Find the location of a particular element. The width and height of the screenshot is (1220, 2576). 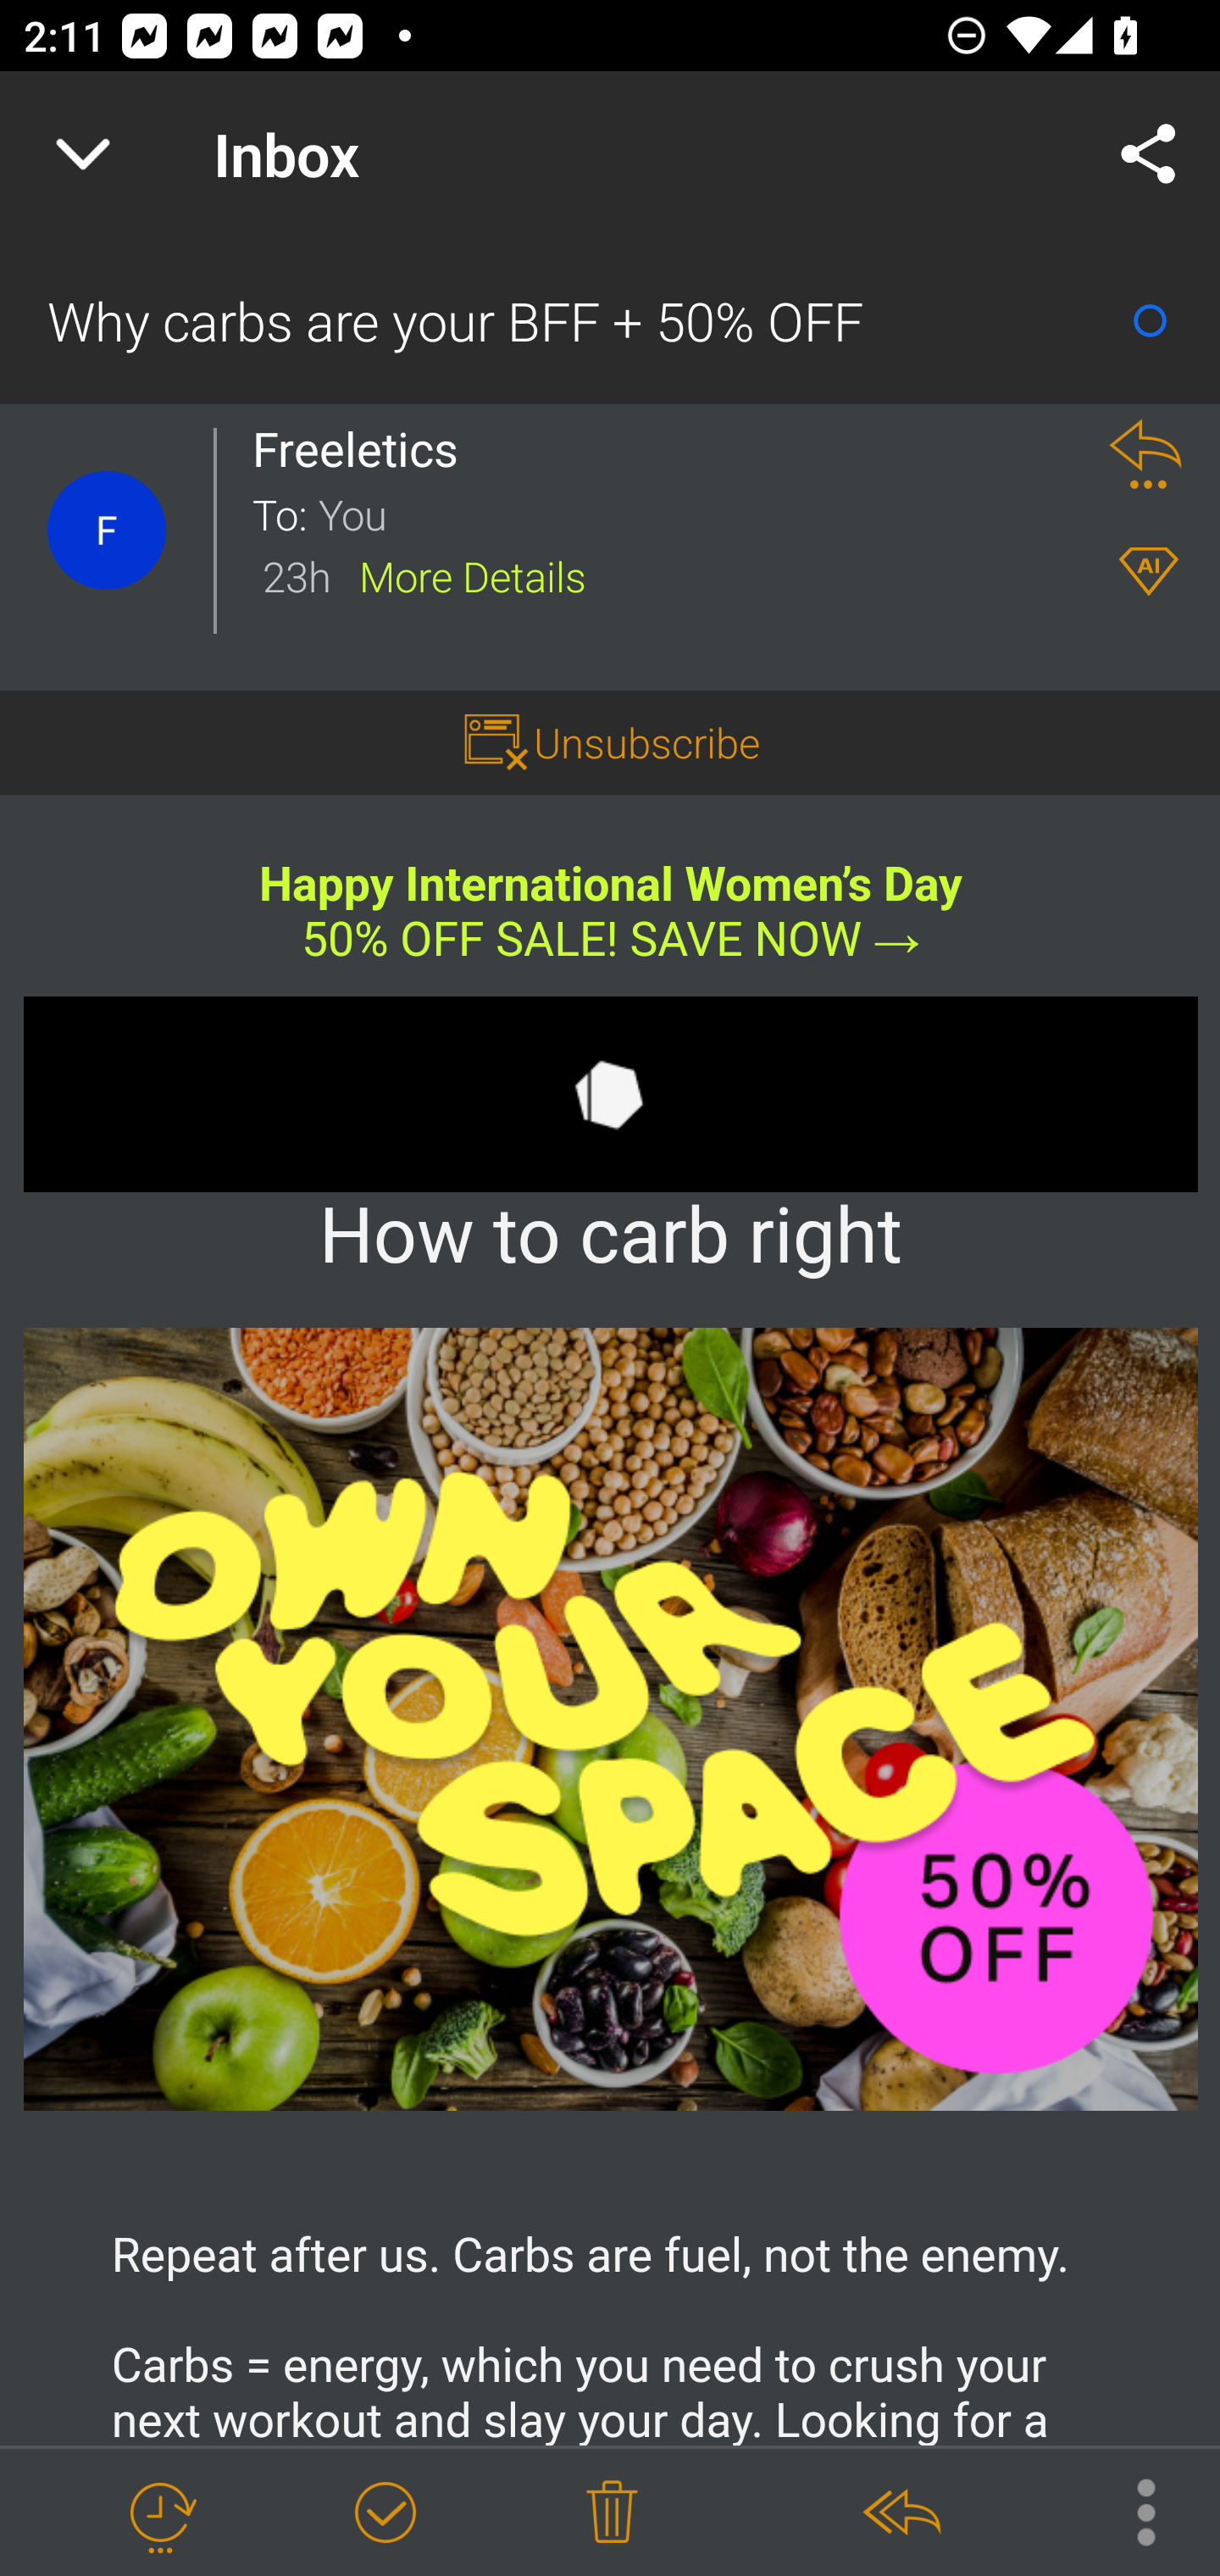

Mark as Done is located at coordinates (385, 2513).